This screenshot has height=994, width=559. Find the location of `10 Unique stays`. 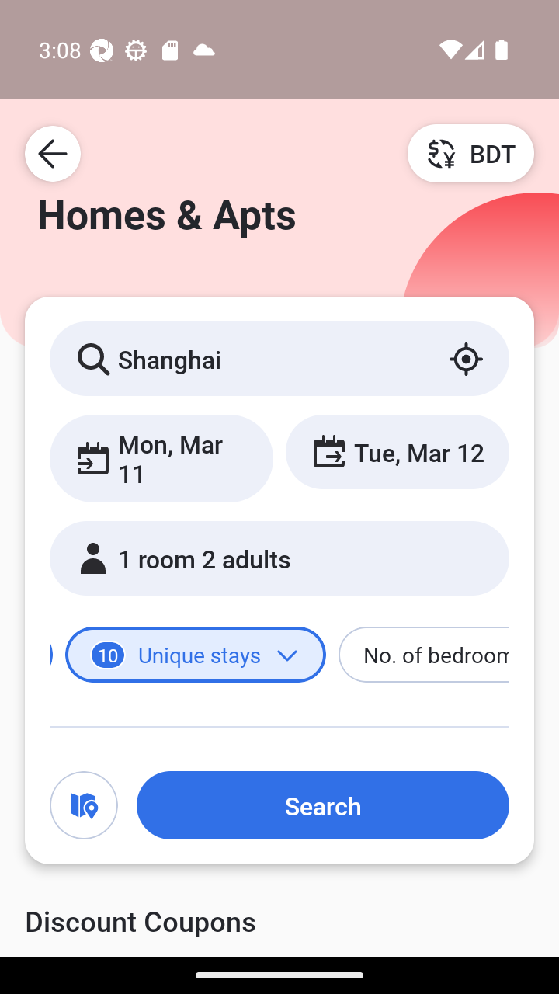

10 Unique stays is located at coordinates (196, 654).